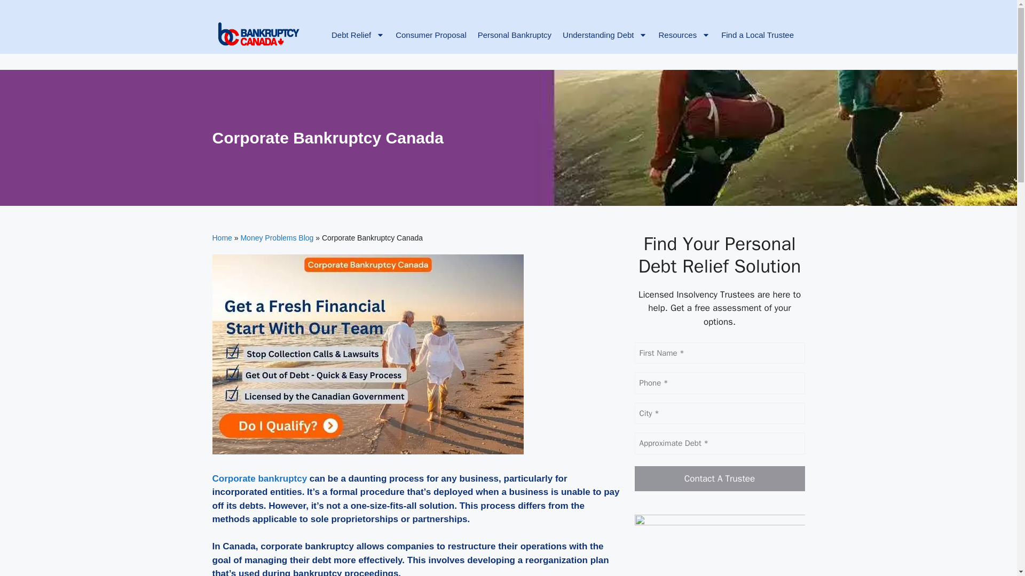 The height and width of the screenshot is (576, 1025). Describe the element at coordinates (431, 42) in the screenshot. I see `Consumer Proposal` at that location.